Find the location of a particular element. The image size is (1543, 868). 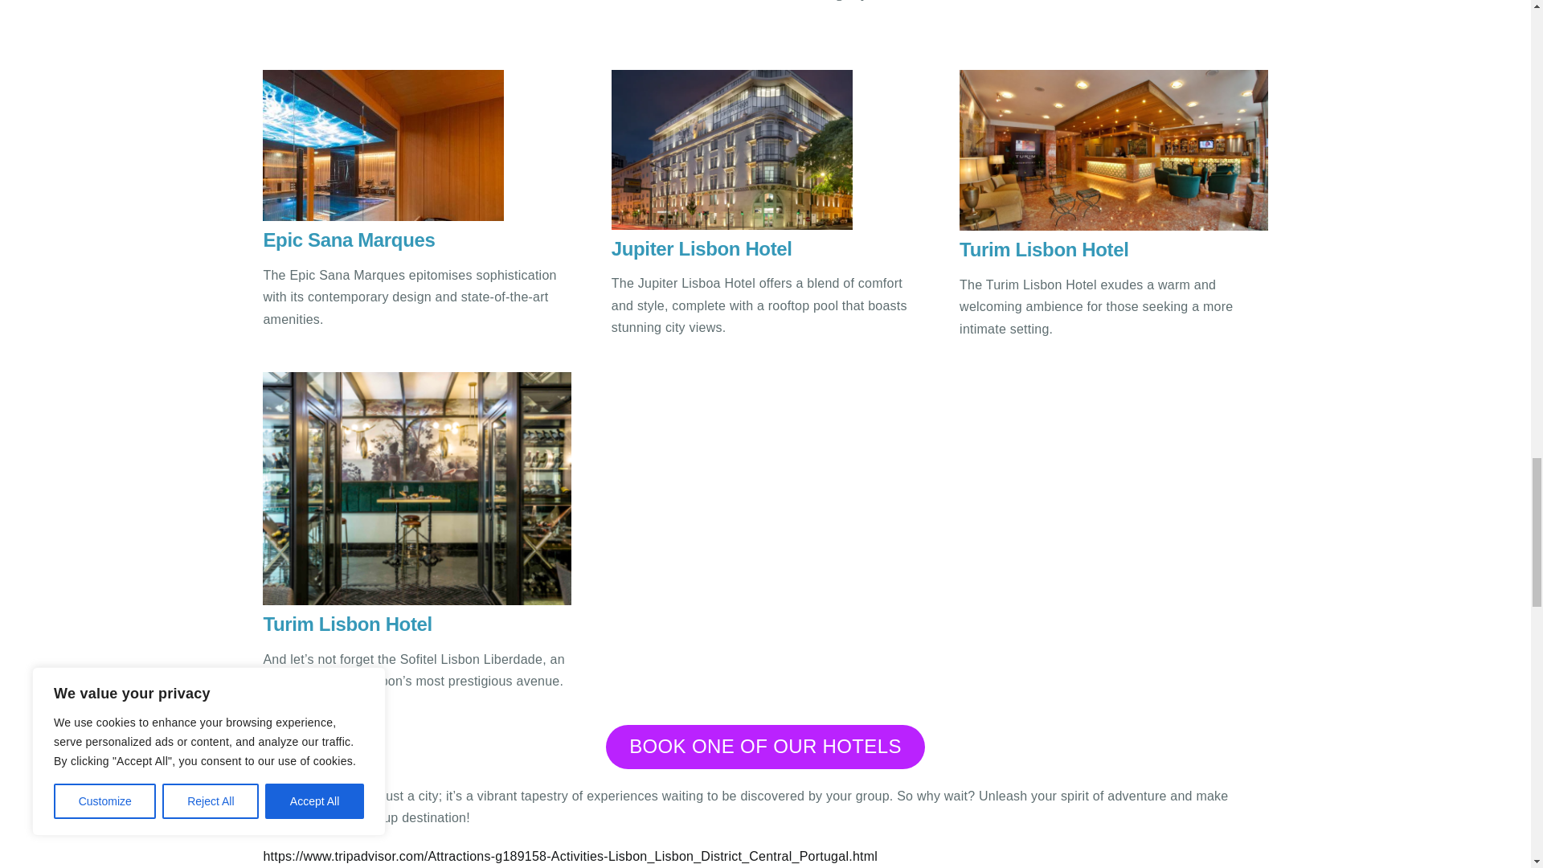

Jupiter Lisboa Hotel- Lisbon1 is located at coordinates (731, 149).